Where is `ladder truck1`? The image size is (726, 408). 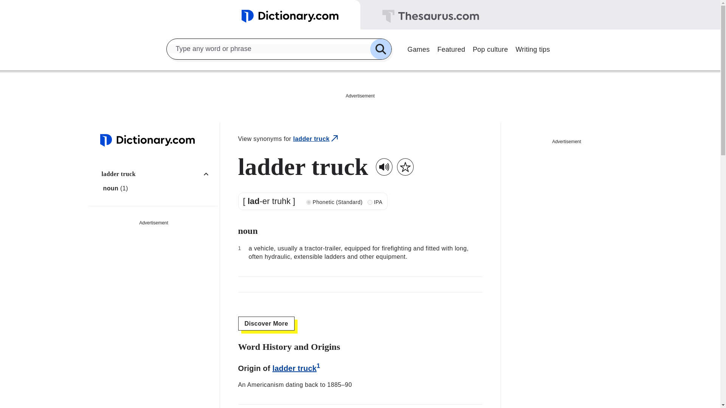 ladder truck1 is located at coordinates (296, 368).